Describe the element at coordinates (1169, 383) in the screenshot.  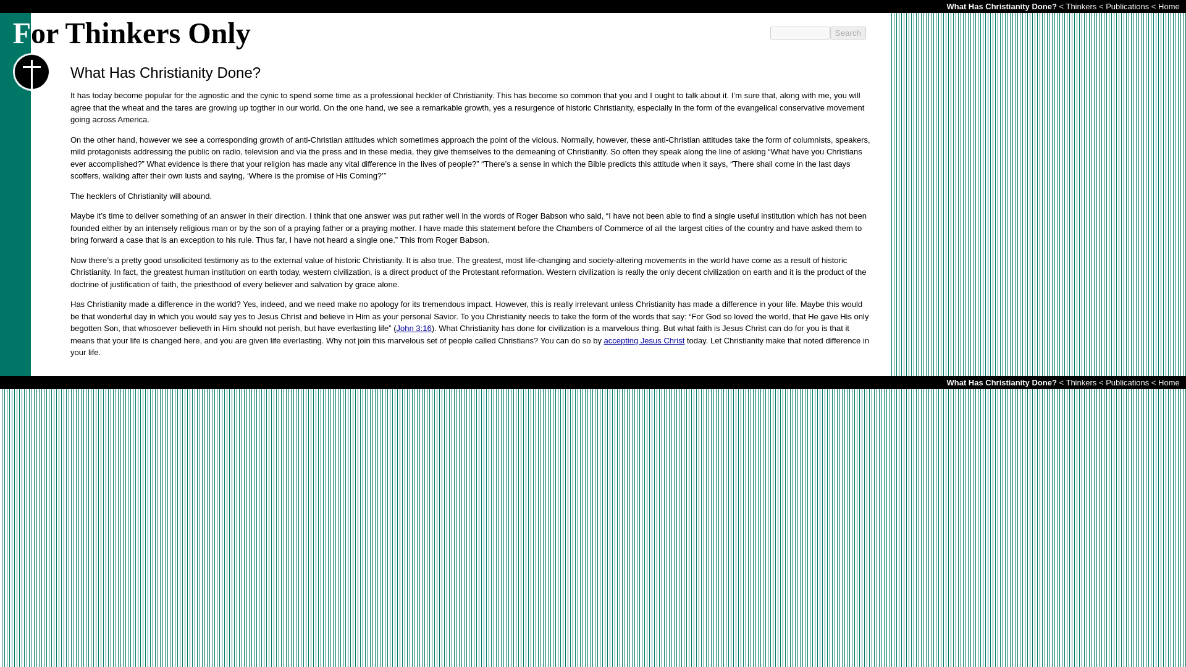
I see `Home` at that location.